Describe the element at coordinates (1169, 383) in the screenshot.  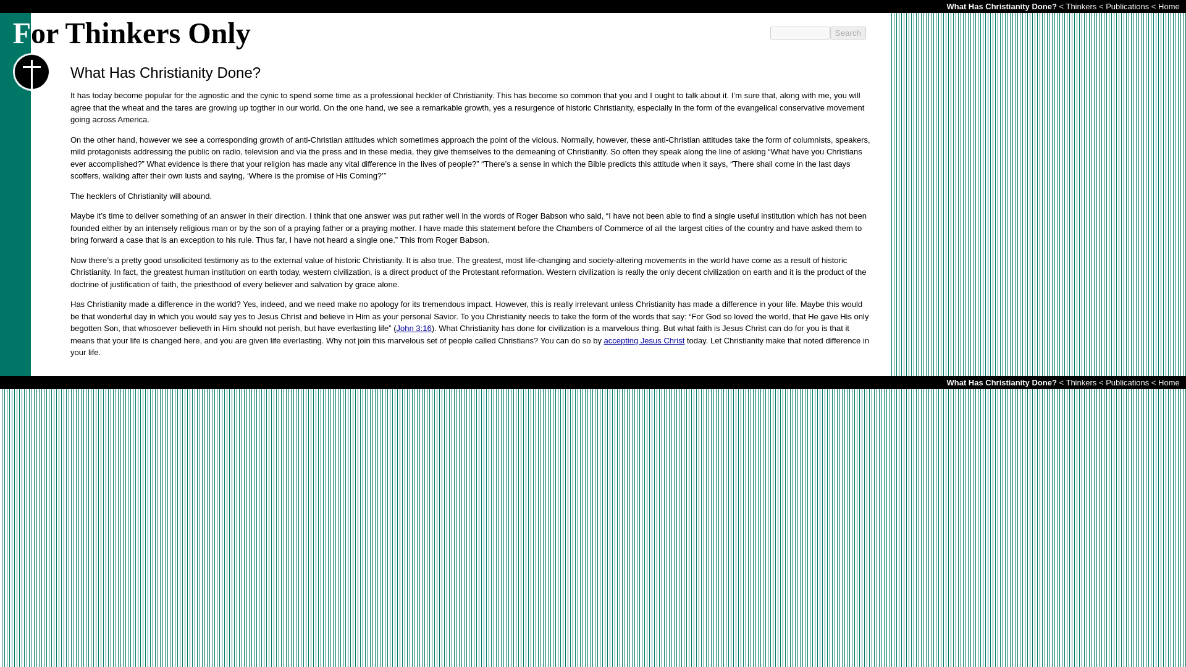
I see `Home` at that location.